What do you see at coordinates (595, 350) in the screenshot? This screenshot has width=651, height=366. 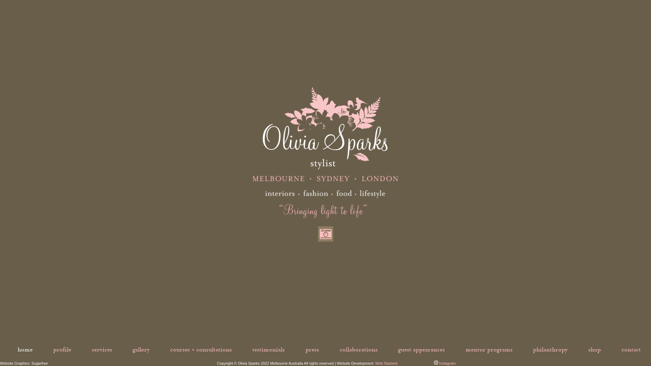 I see `shop` at bounding box center [595, 350].